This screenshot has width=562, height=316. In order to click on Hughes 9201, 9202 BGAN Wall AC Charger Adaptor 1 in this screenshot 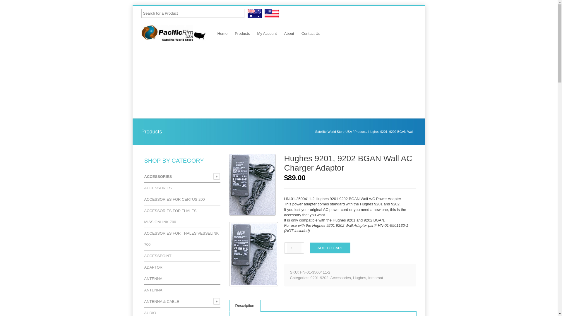, I will do `click(252, 214)`.